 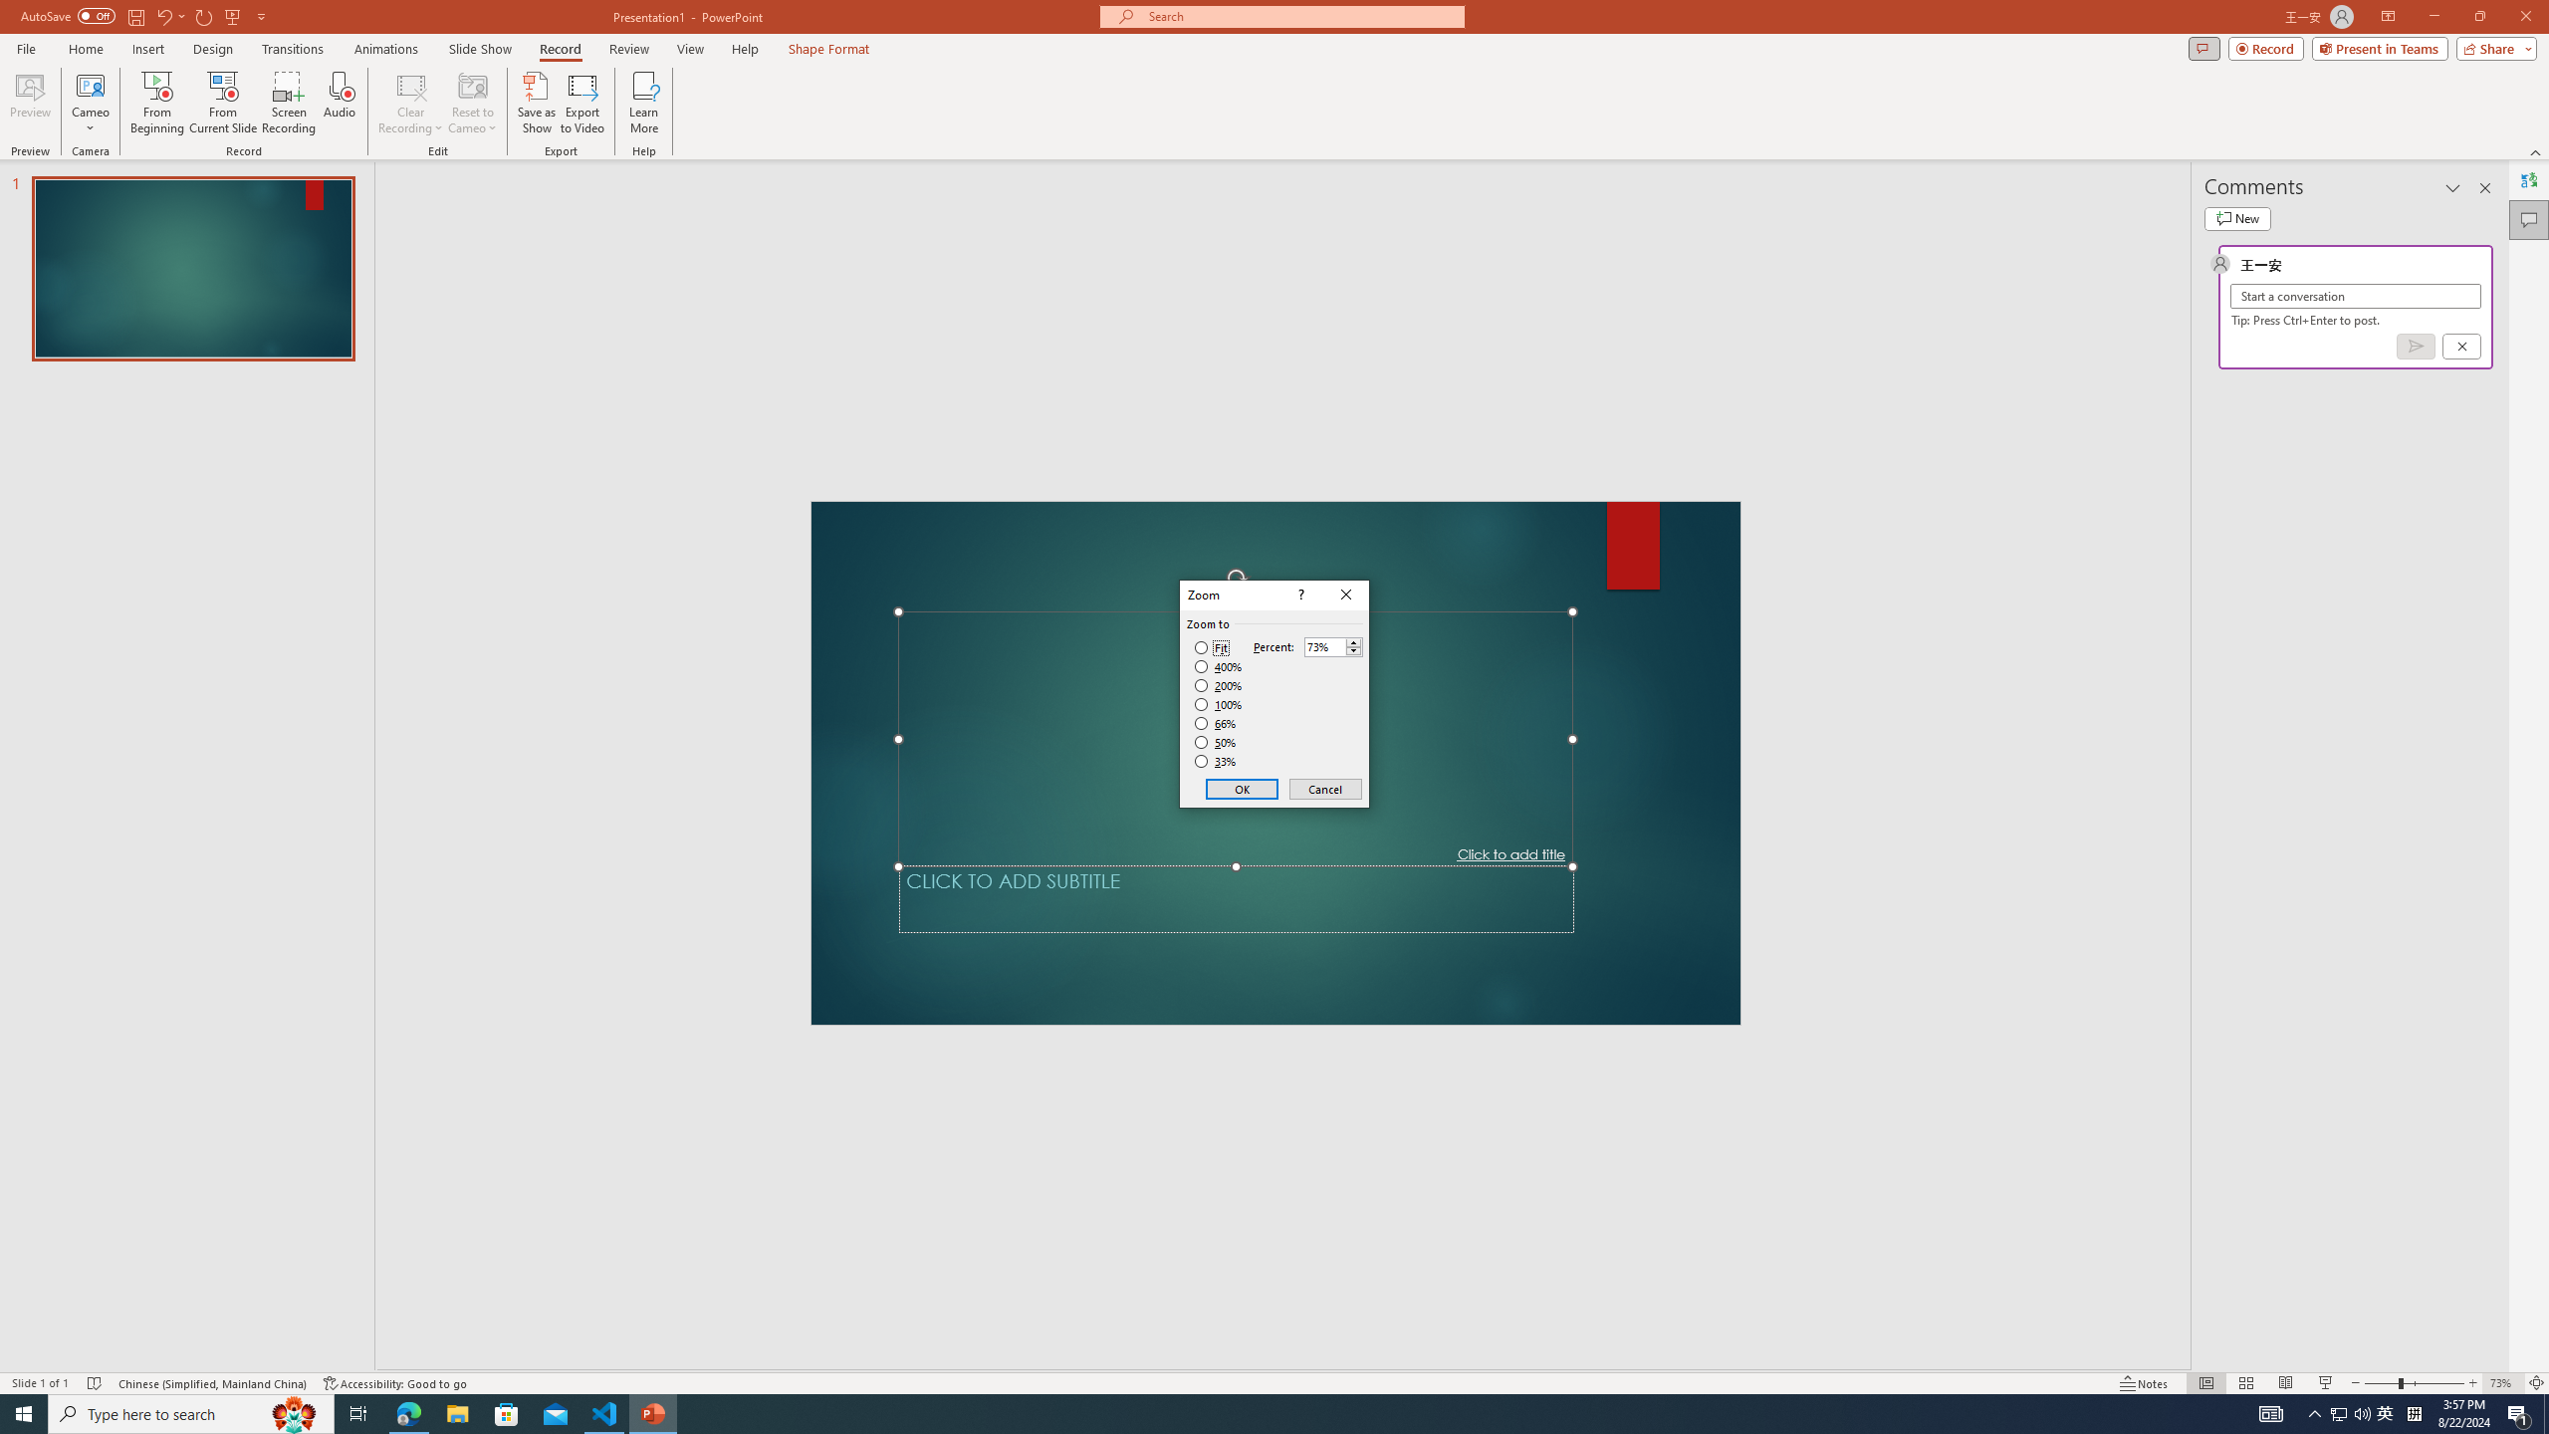 What do you see at coordinates (1217, 762) in the screenshot?
I see `33%` at bounding box center [1217, 762].